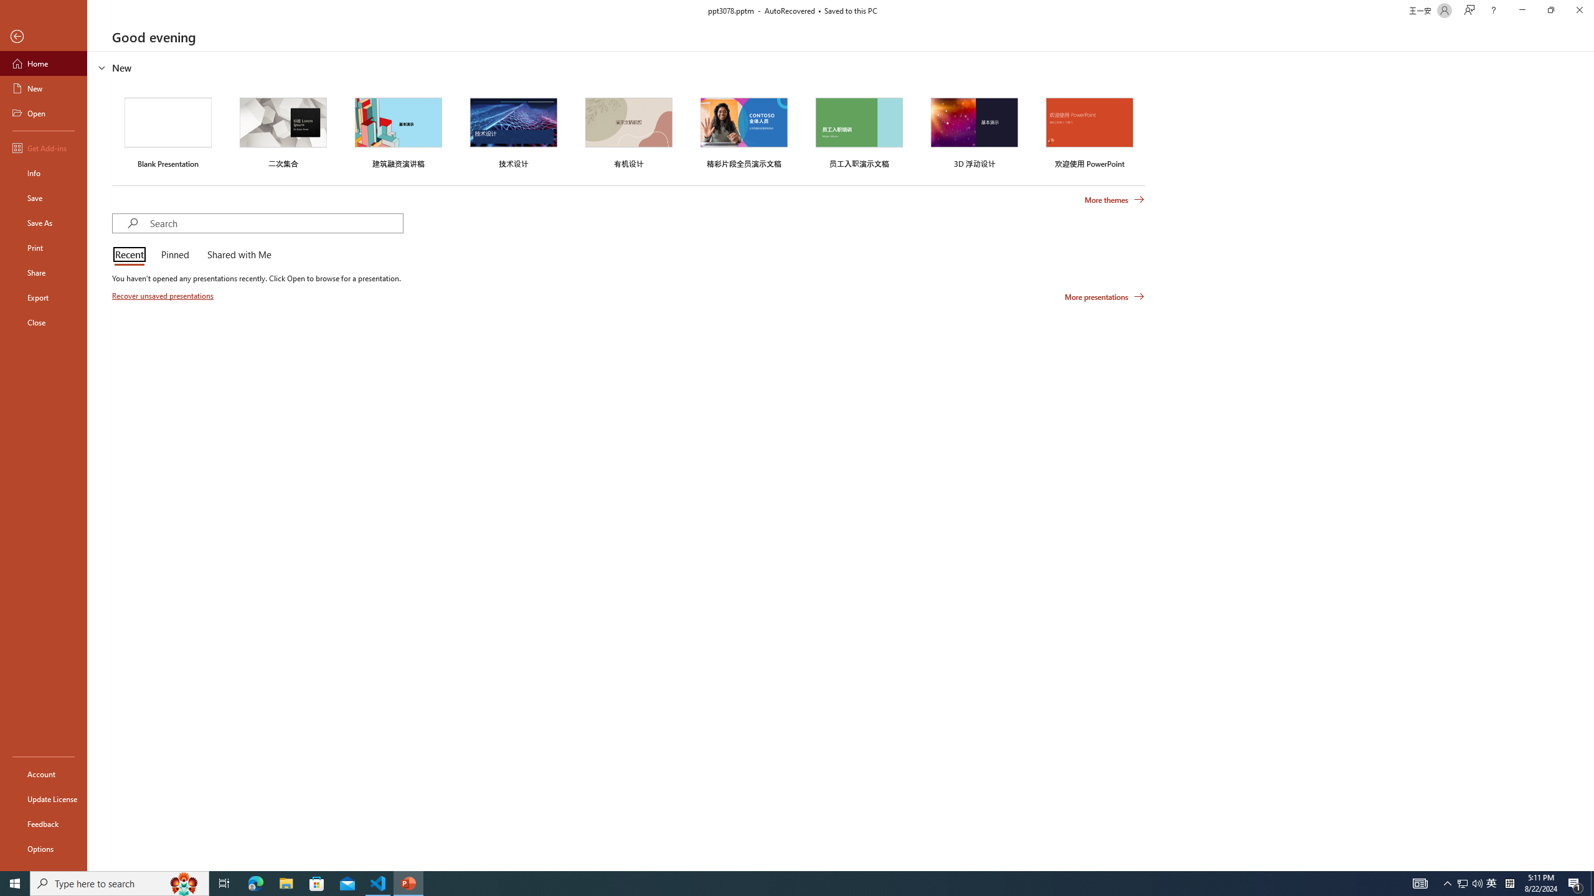 This screenshot has width=1594, height=896. What do you see at coordinates (1115, 200) in the screenshot?
I see `More themes` at bounding box center [1115, 200].